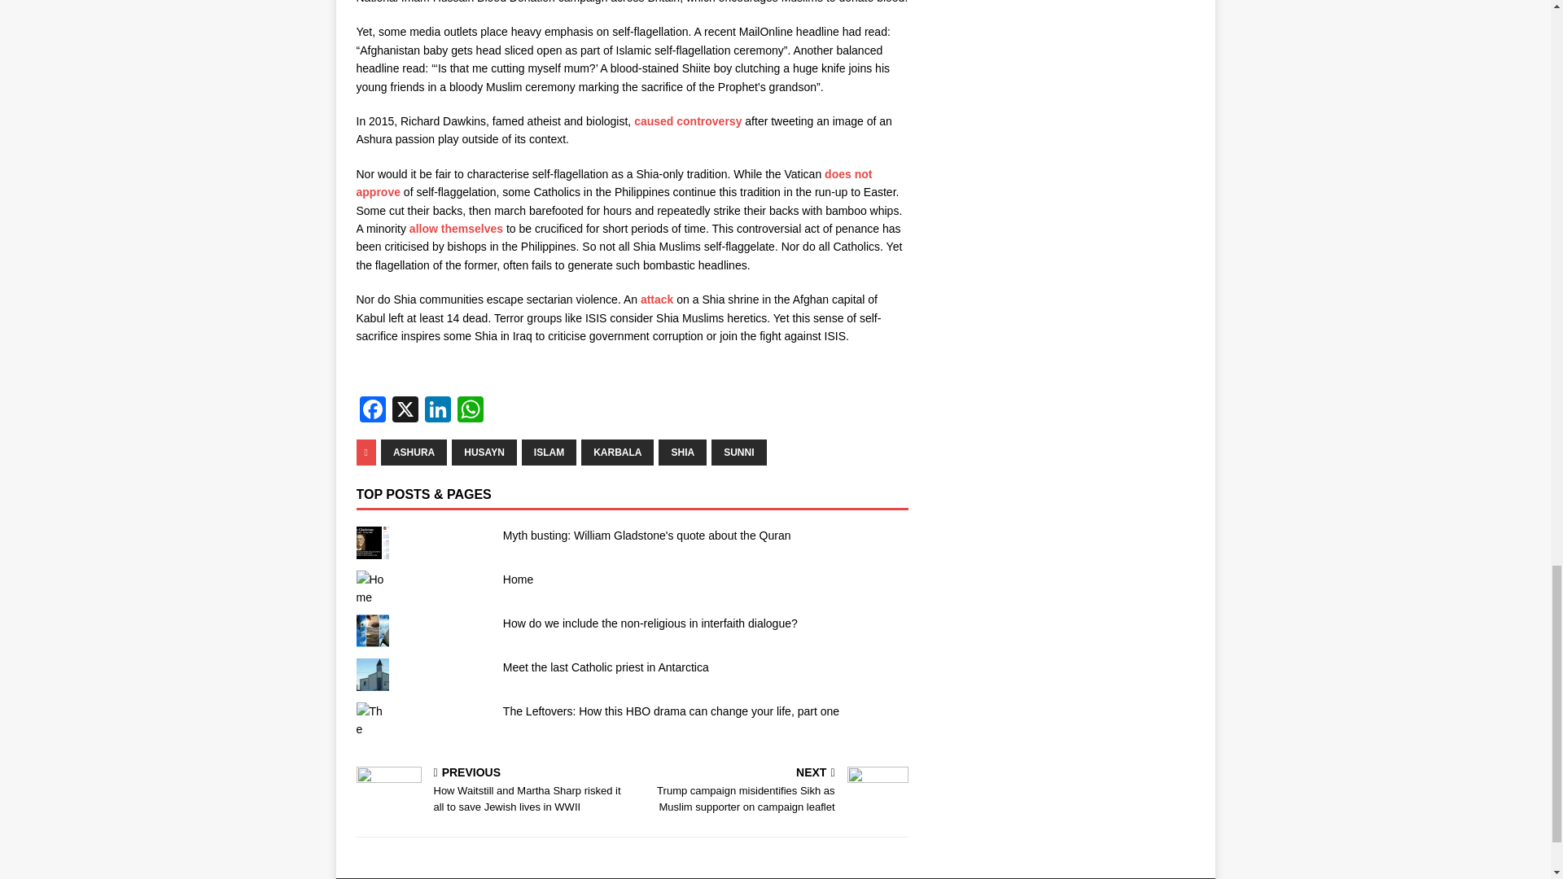 This screenshot has width=1563, height=879. What do you see at coordinates (650, 623) in the screenshot?
I see `How do we include the non-religious in interfaith dialogue?` at bounding box center [650, 623].